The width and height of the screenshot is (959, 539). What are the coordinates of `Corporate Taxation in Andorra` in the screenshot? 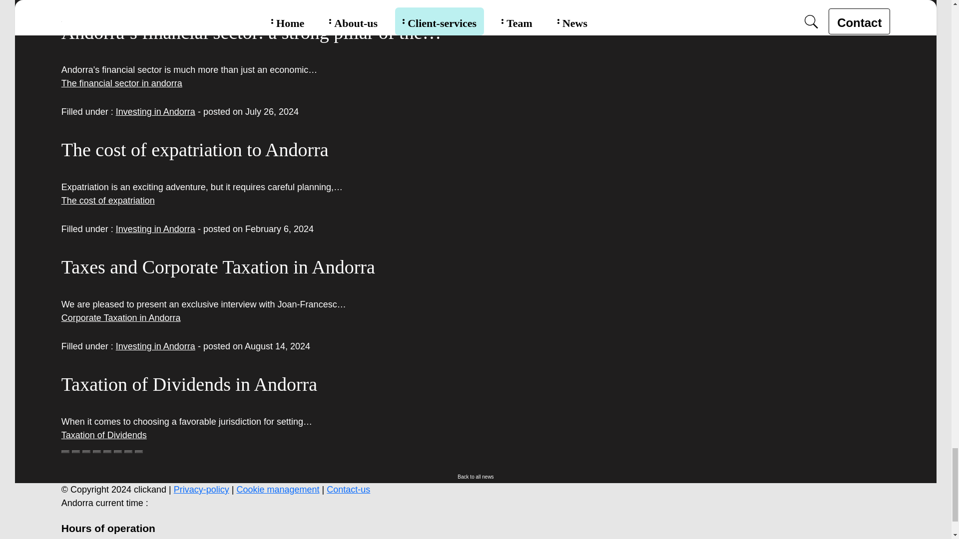 It's located at (121, 317).